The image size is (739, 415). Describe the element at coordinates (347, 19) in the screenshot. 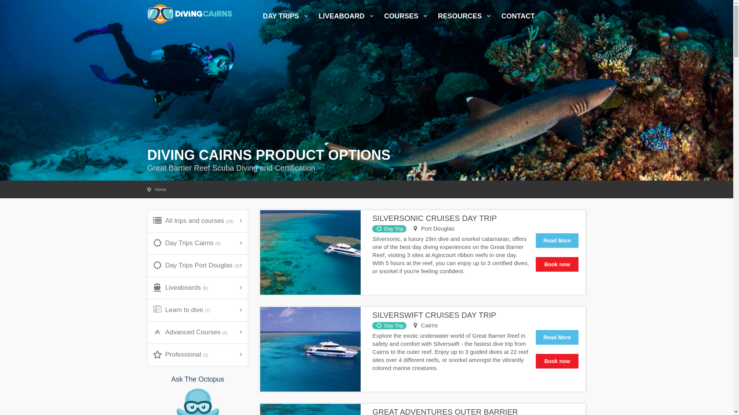

I see `LIVEABOARD ` at that location.